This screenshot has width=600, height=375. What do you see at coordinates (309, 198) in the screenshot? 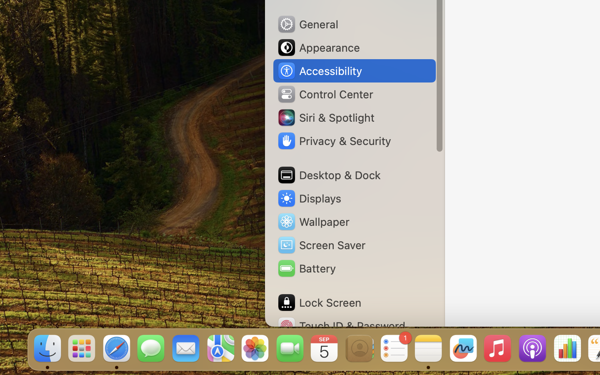
I see `Displays` at bounding box center [309, 198].